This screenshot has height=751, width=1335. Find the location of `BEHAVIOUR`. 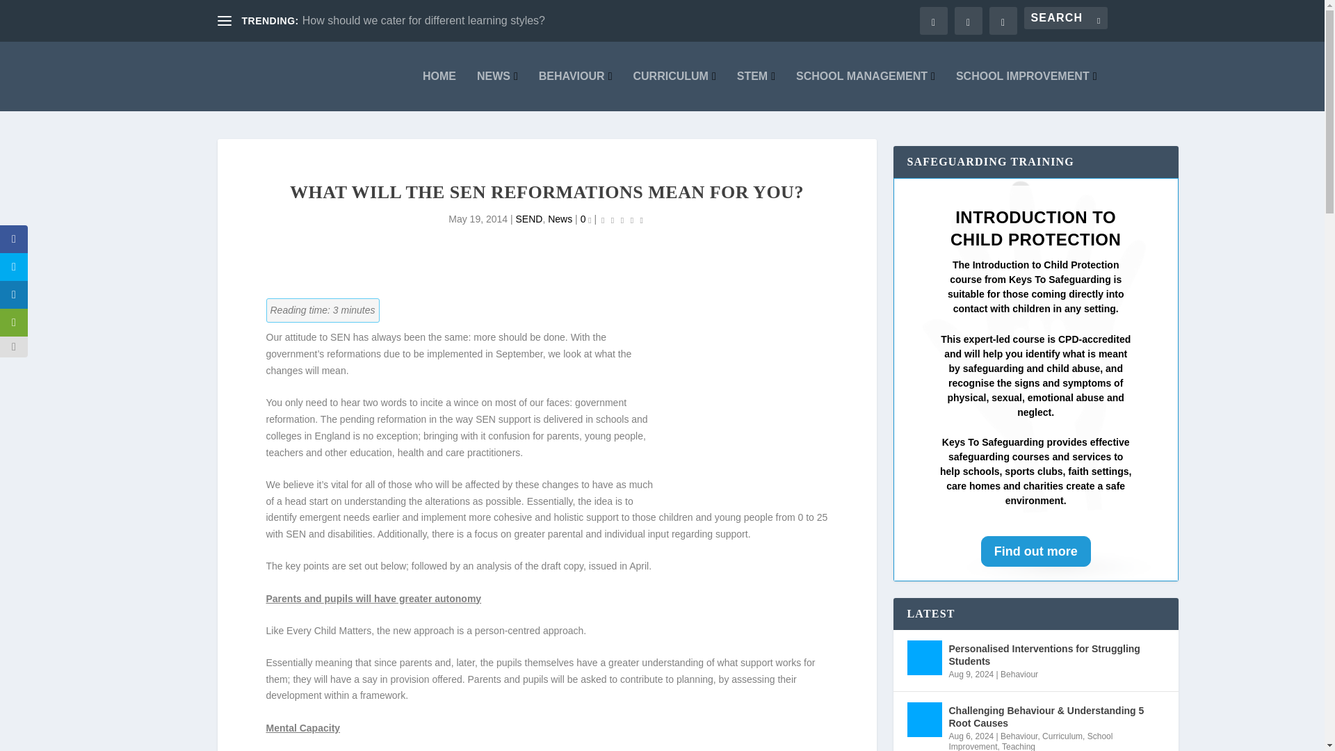

BEHAVIOUR is located at coordinates (576, 90).